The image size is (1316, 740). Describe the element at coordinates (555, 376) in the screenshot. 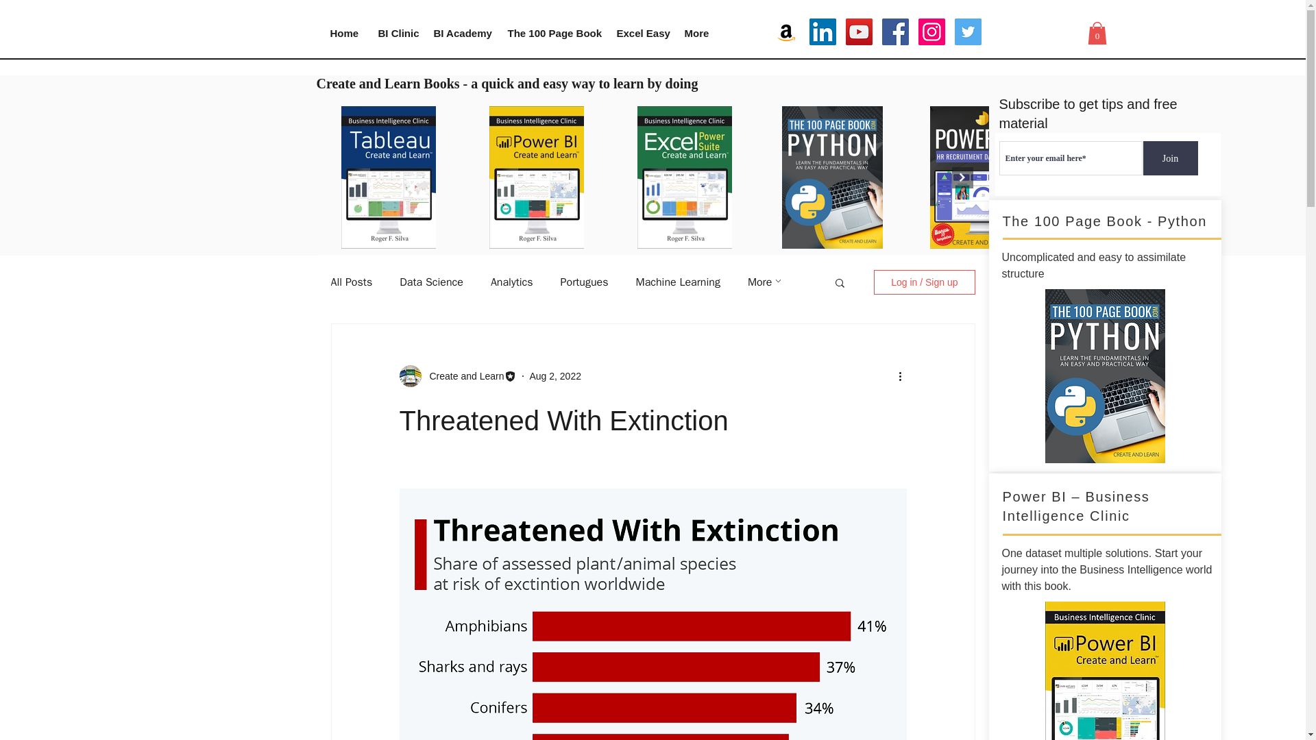

I see `Aug 2, 2022` at that location.